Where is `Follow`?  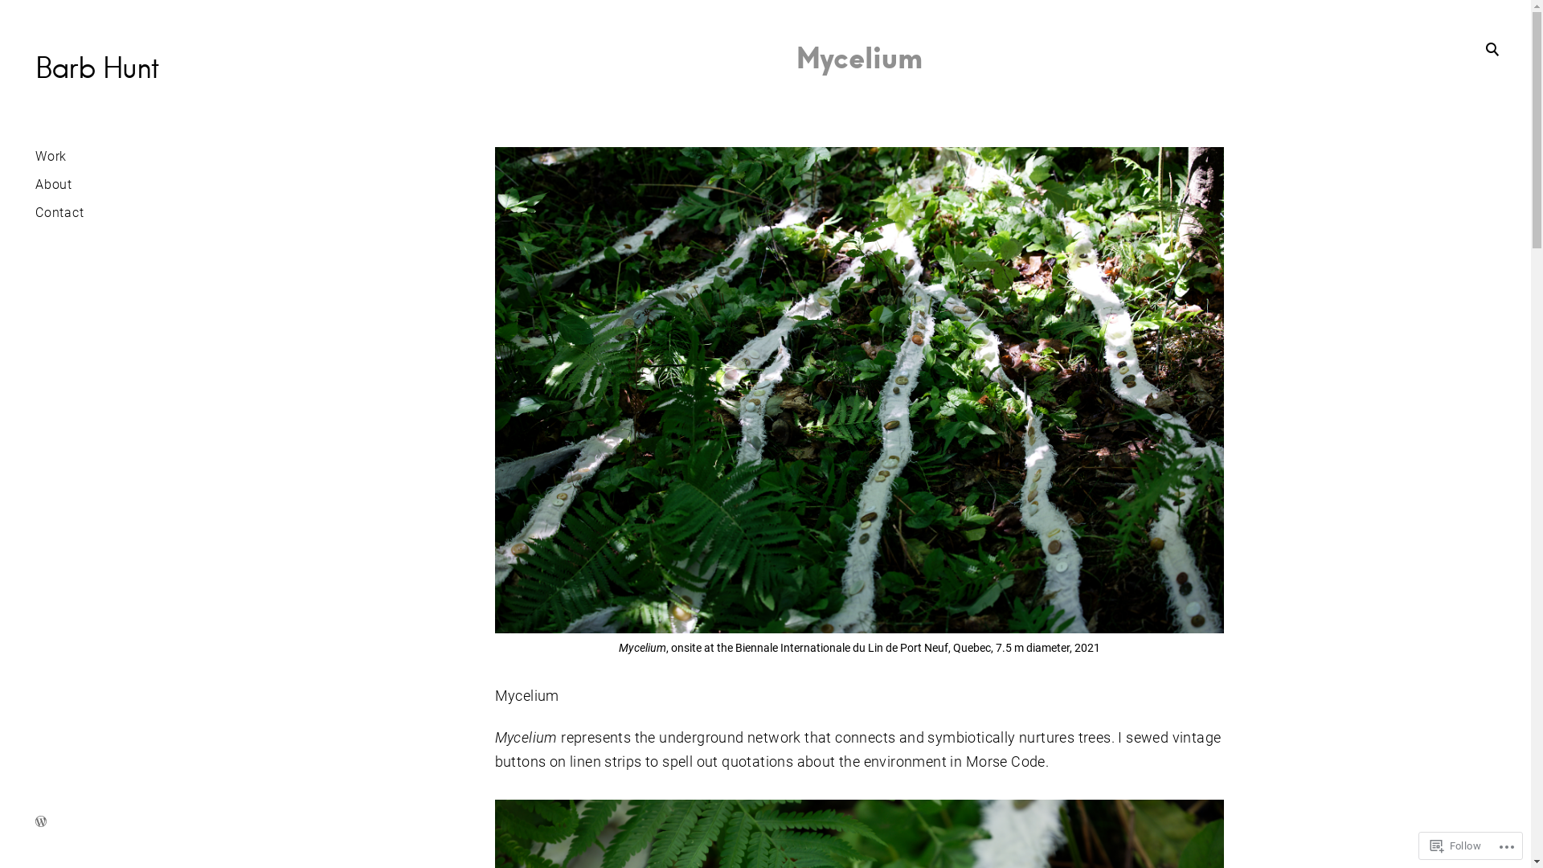 Follow is located at coordinates (1456, 845).